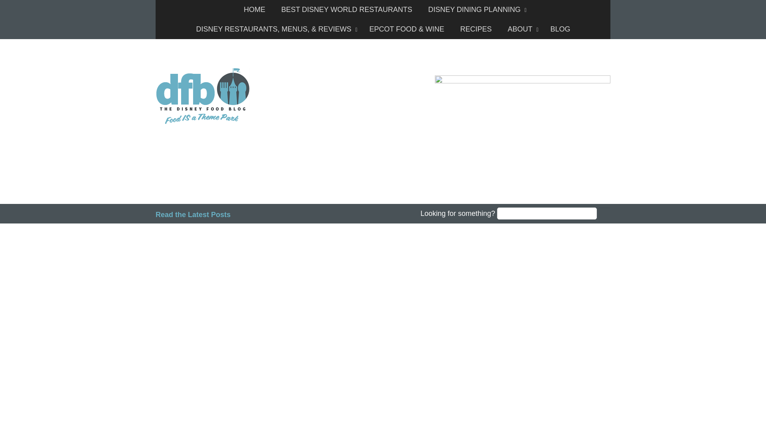 The image size is (766, 431). What do you see at coordinates (475, 10) in the screenshot?
I see `DISNEY DINING PLANNING` at bounding box center [475, 10].